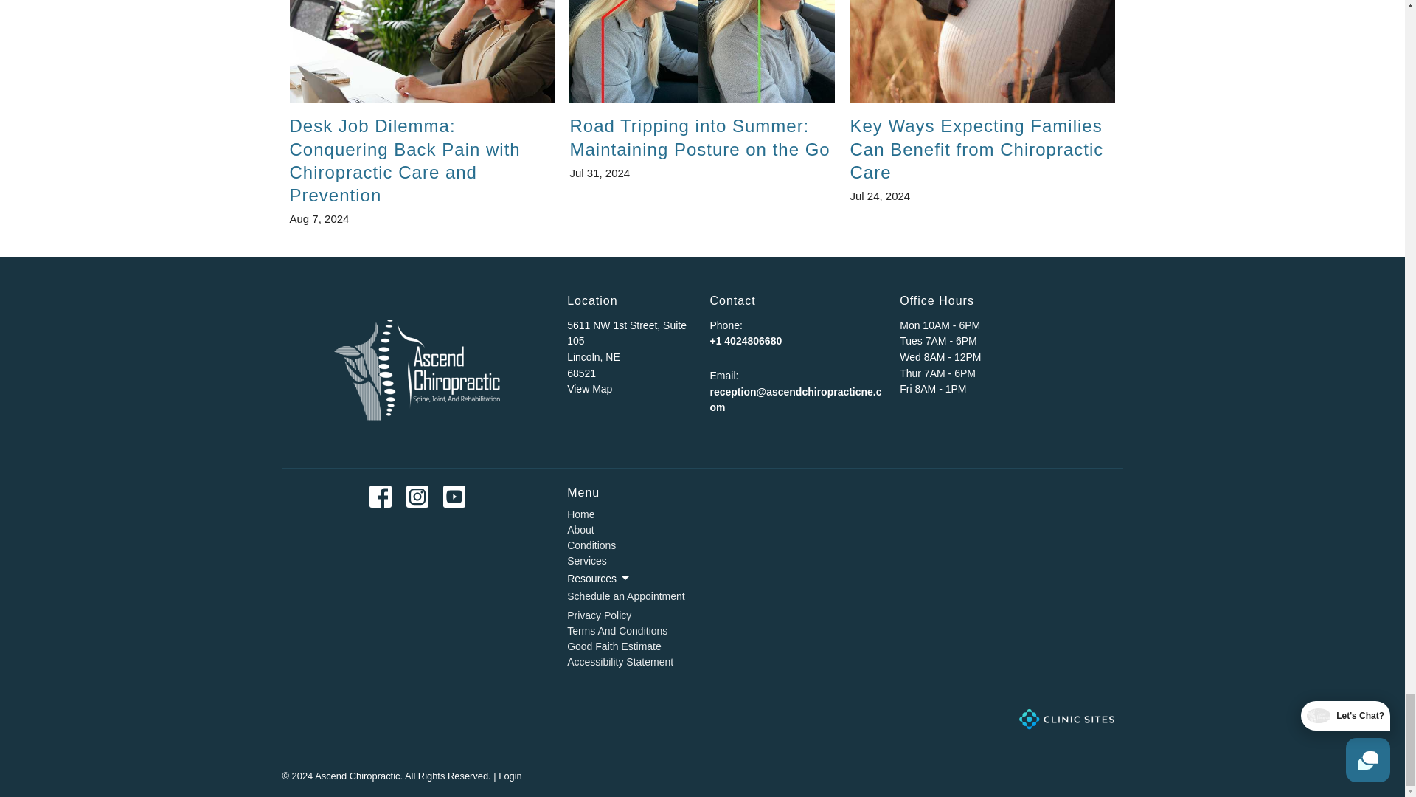  What do you see at coordinates (591, 545) in the screenshot?
I see `Conditions` at bounding box center [591, 545].